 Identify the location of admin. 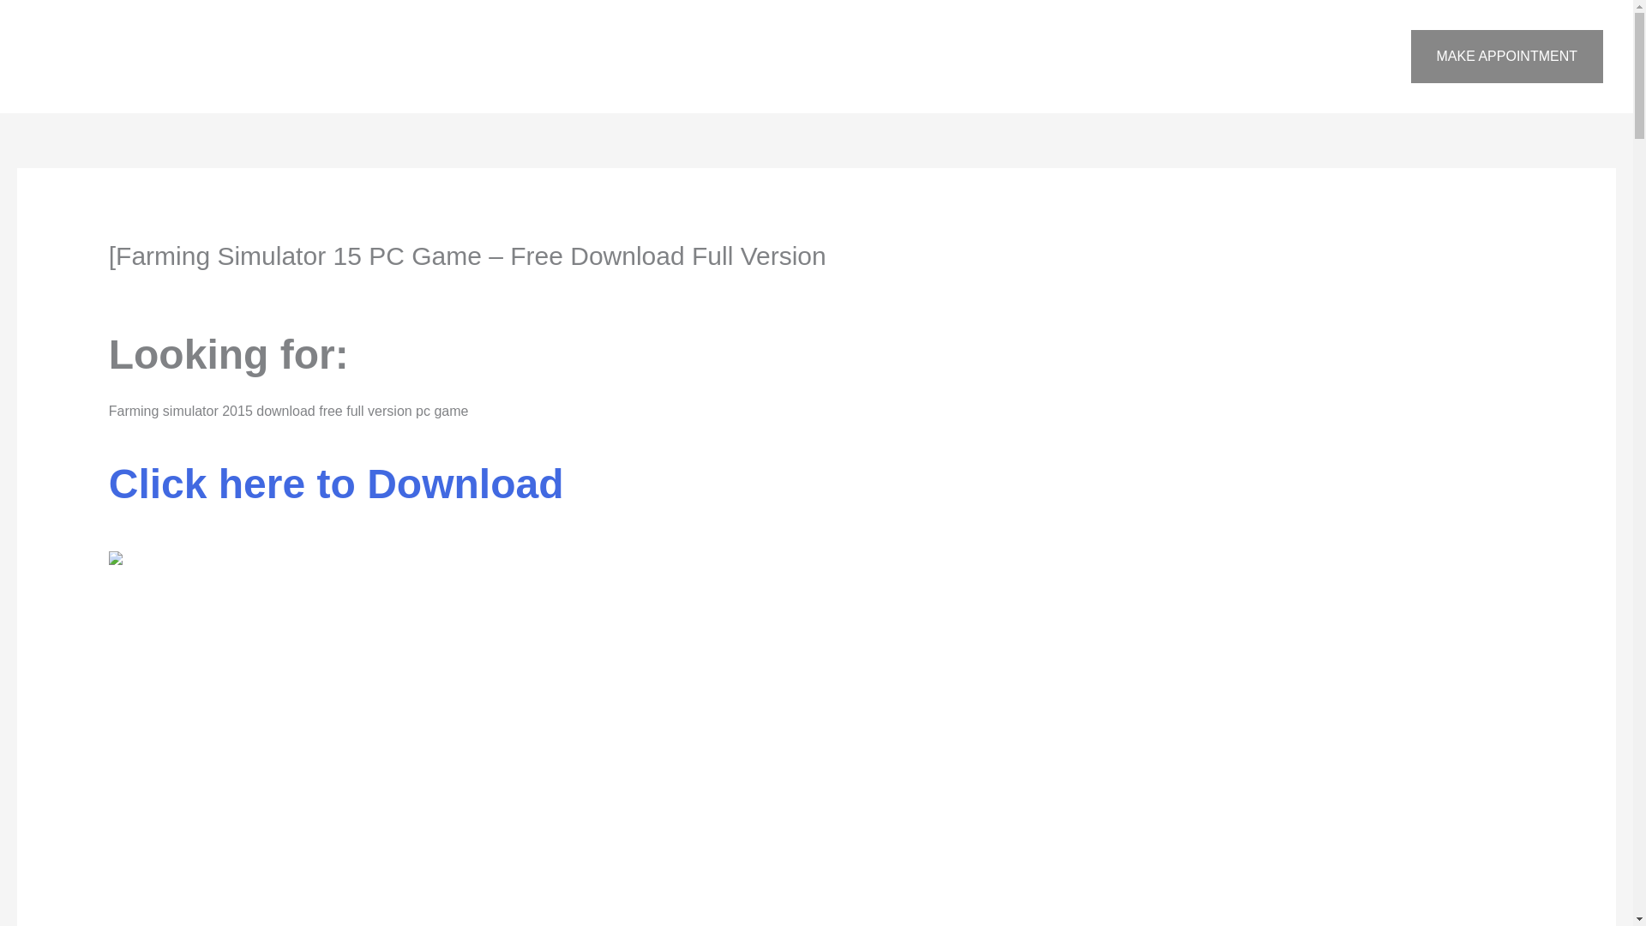
(307, 290).